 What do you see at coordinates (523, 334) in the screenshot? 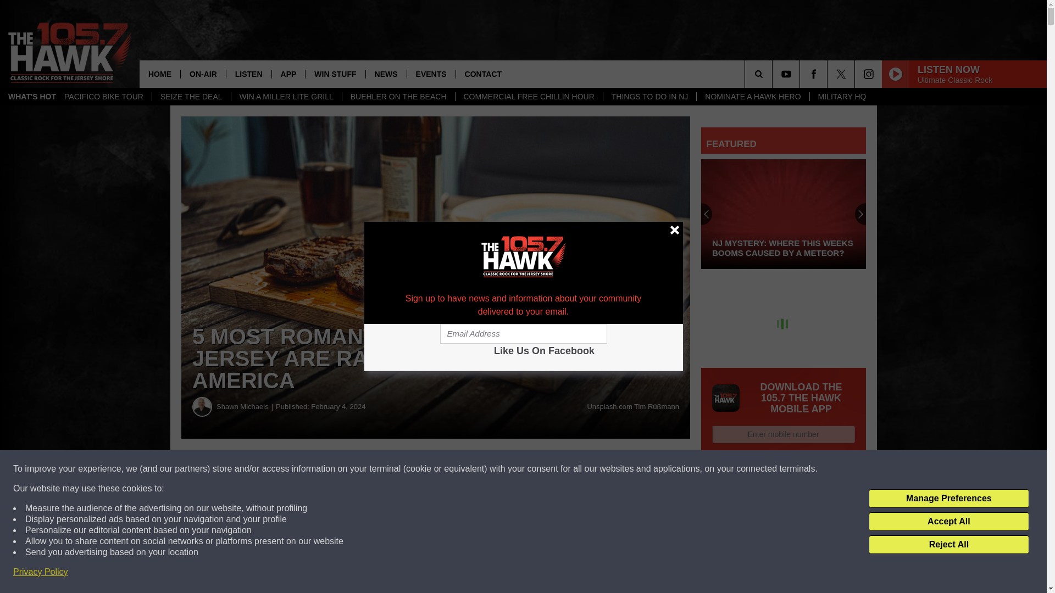
I see `Email Address` at bounding box center [523, 334].